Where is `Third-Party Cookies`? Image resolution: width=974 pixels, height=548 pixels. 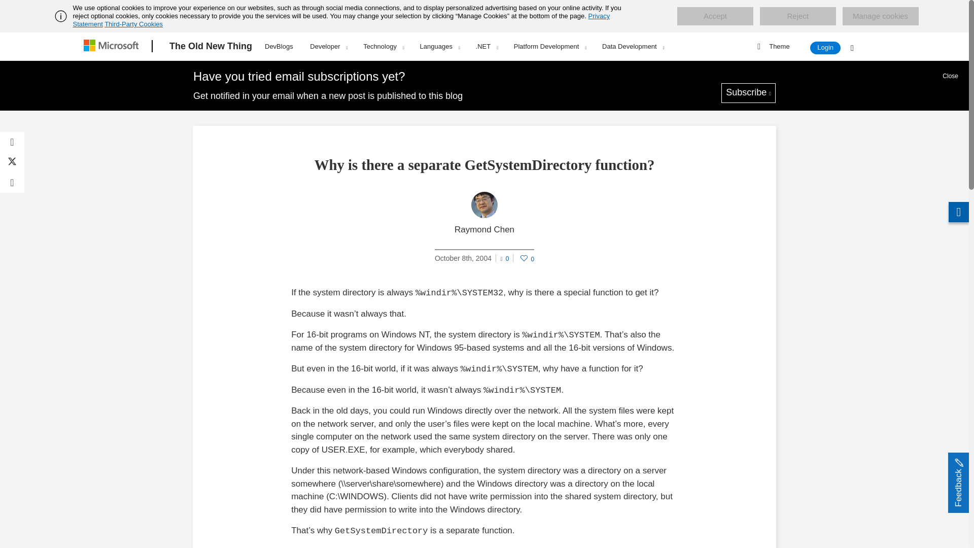 Third-Party Cookies is located at coordinates (133, 24).